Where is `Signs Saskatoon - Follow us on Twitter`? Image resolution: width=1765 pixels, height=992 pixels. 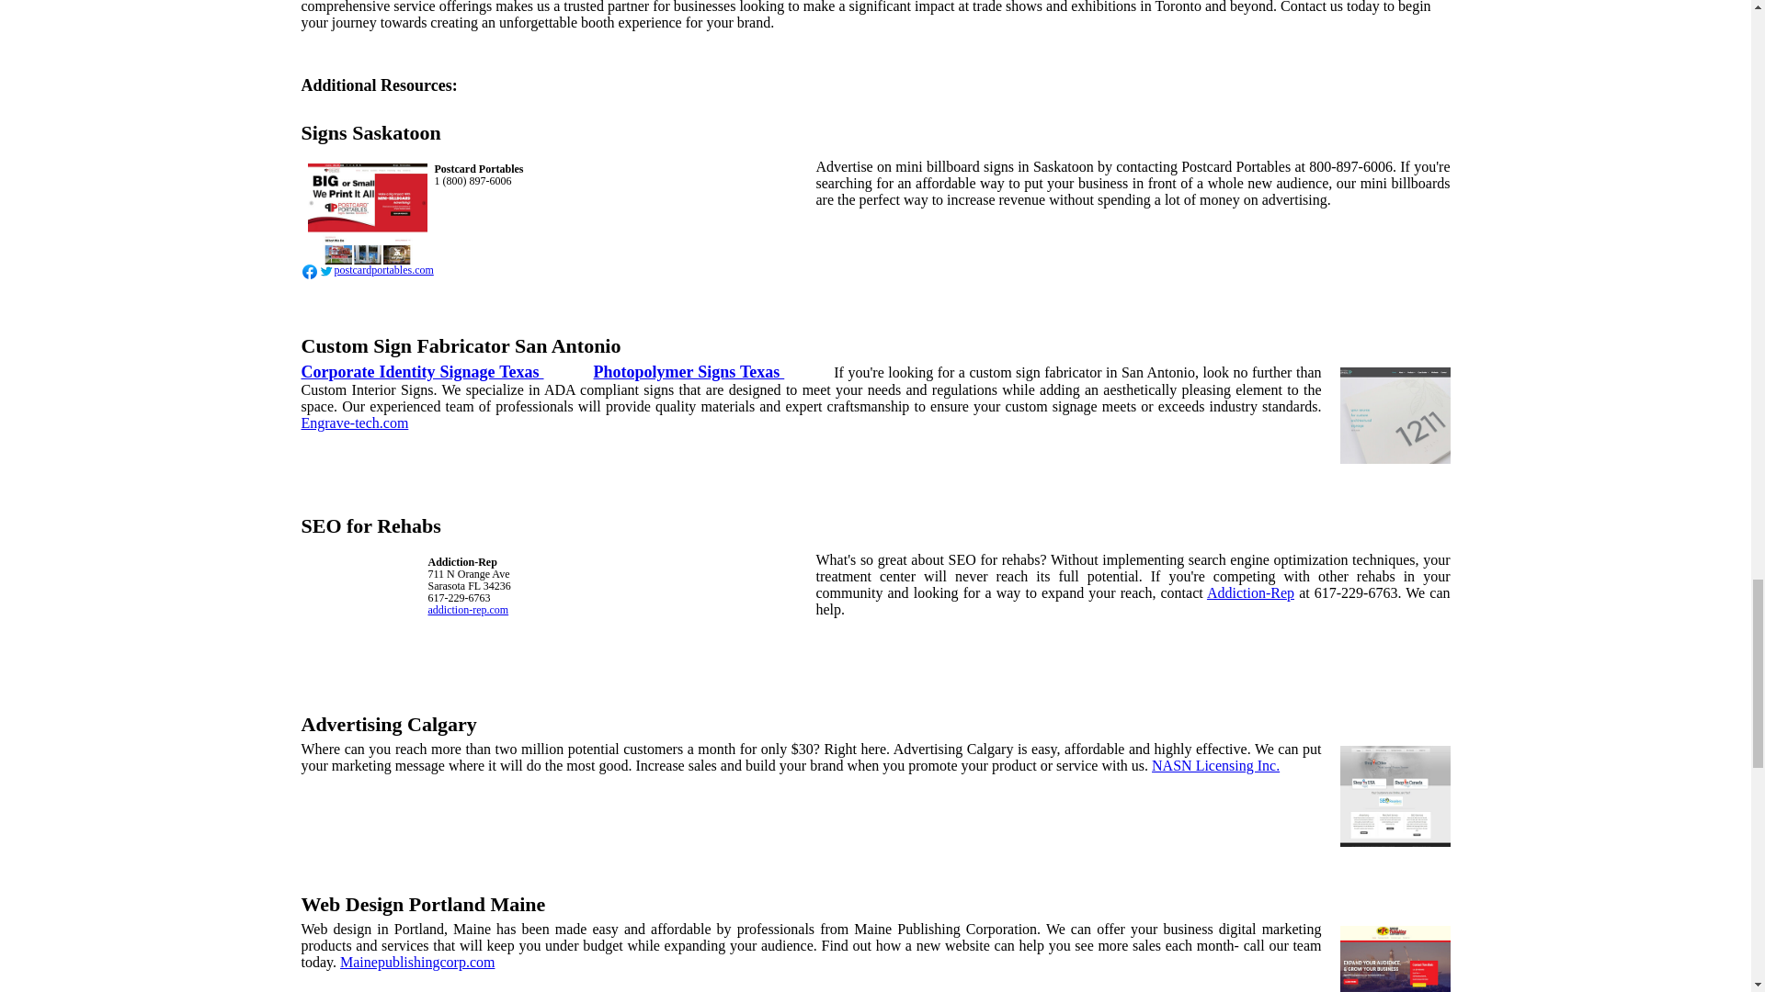 Signs Saskatoon - Follow us on Twitter is located at coordinates (325, 272).